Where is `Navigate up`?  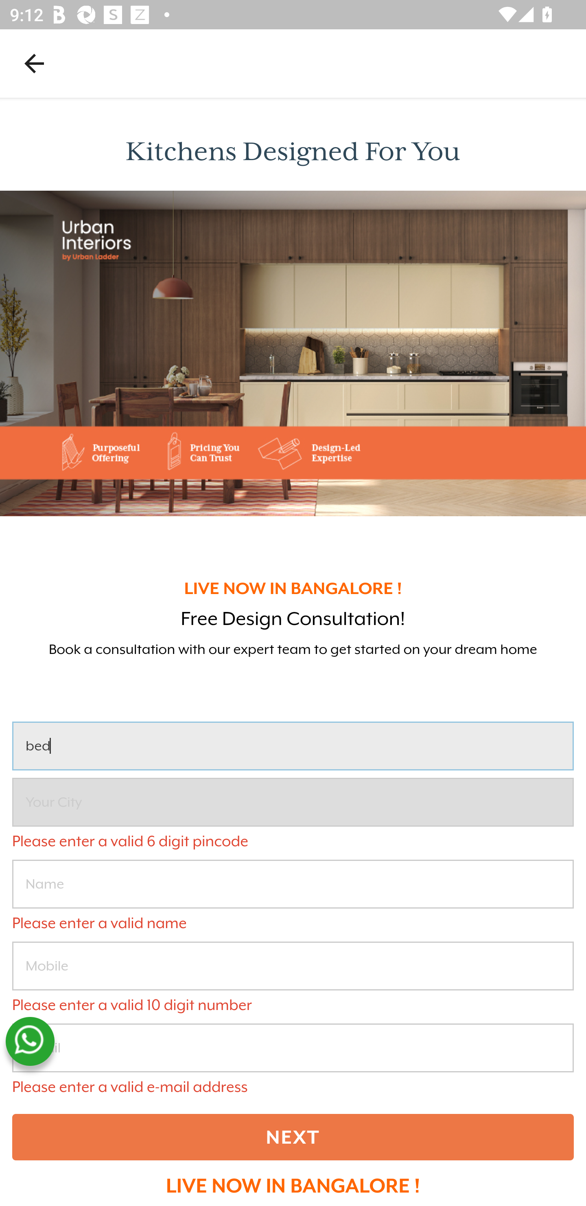
Navigate up is located at coordinates (34, 63).